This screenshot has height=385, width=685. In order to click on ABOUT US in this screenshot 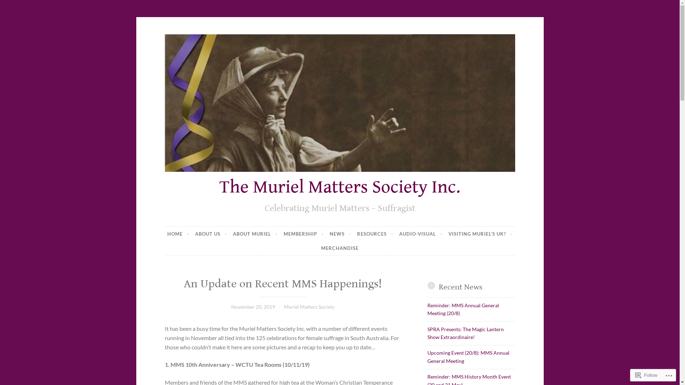, I will do `click(211, 234)`.